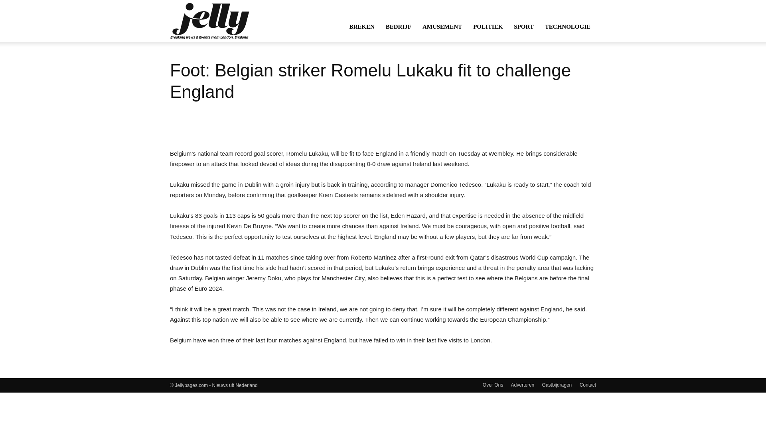 The image size is (766, 430). Describe the element at coordinates (442, 26) in the screenshot. I see `AMUSEMENT` at that location.